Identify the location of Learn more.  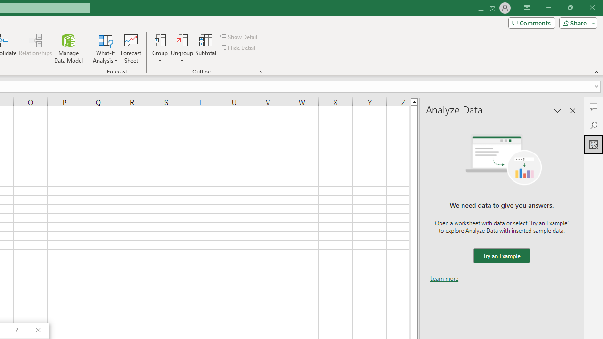
(444, 278).